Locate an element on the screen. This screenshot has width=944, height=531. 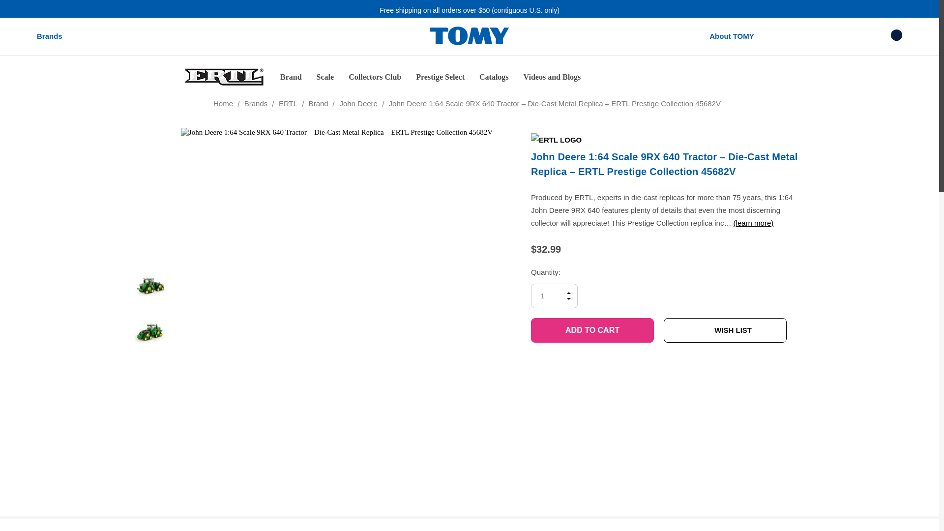
Add to Cart is located at coordinates (592, 365).